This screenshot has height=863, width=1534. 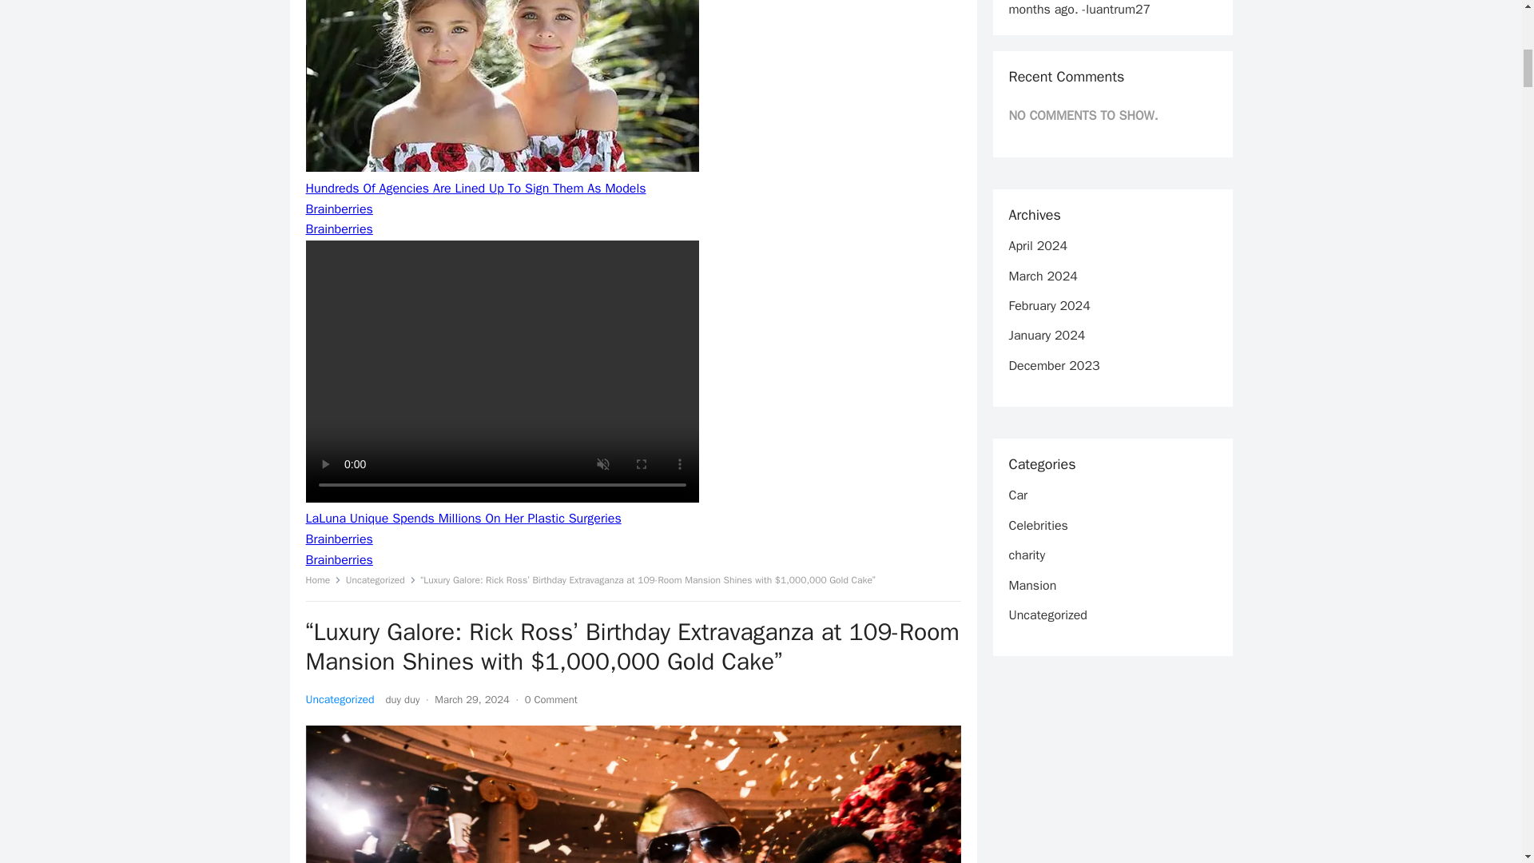 I want to click on 0 Comment, so click(x=551, y=700).